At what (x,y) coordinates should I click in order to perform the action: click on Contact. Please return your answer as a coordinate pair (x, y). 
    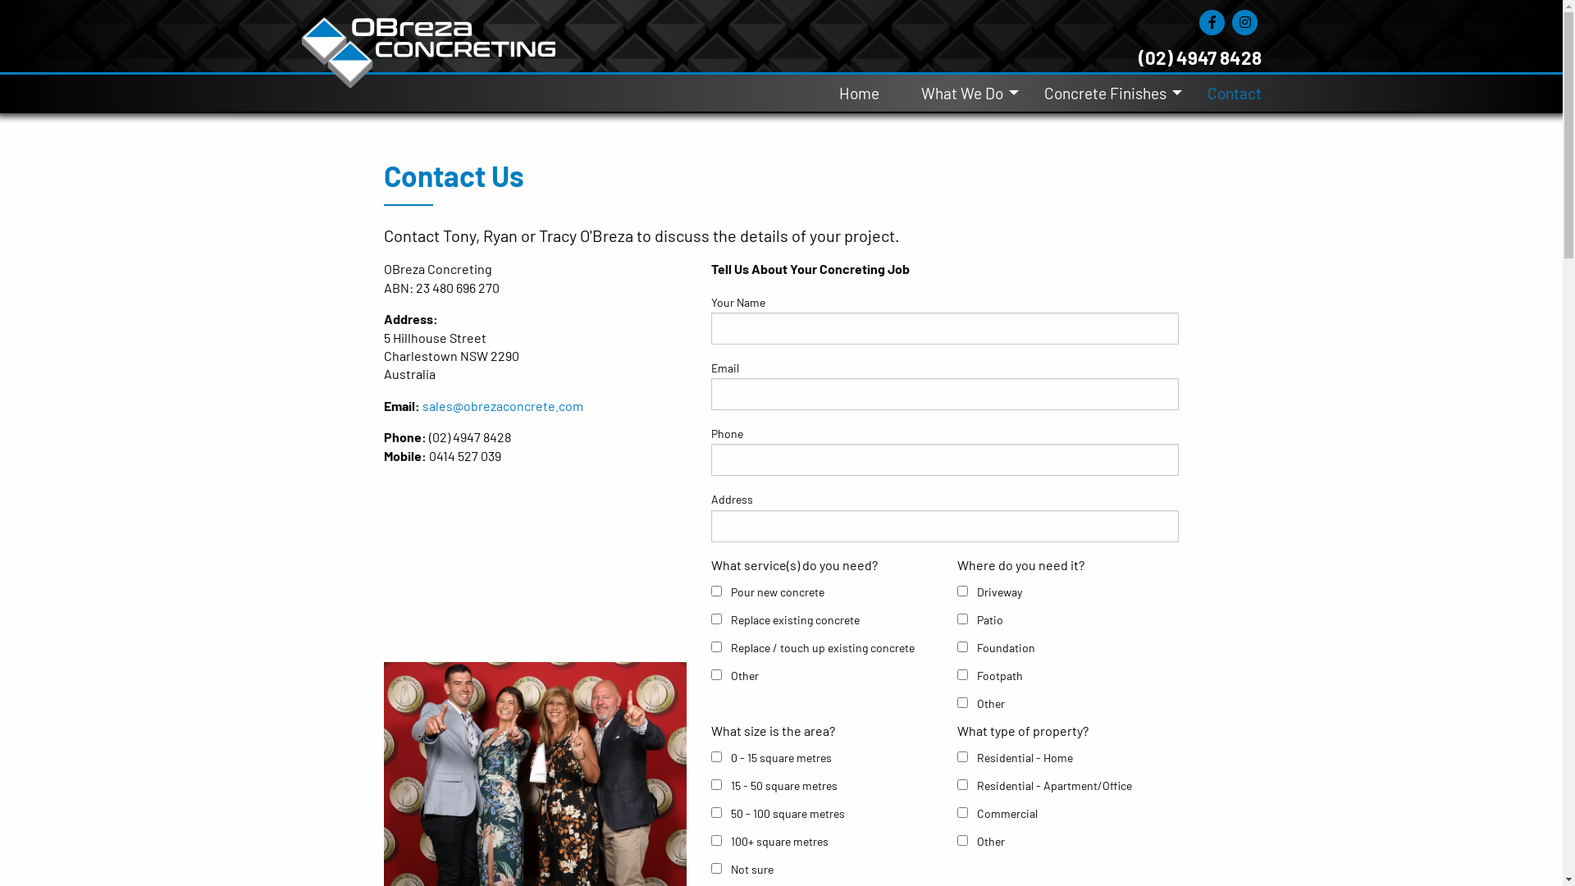
    Looking at the image, I should click on (1224, 94).